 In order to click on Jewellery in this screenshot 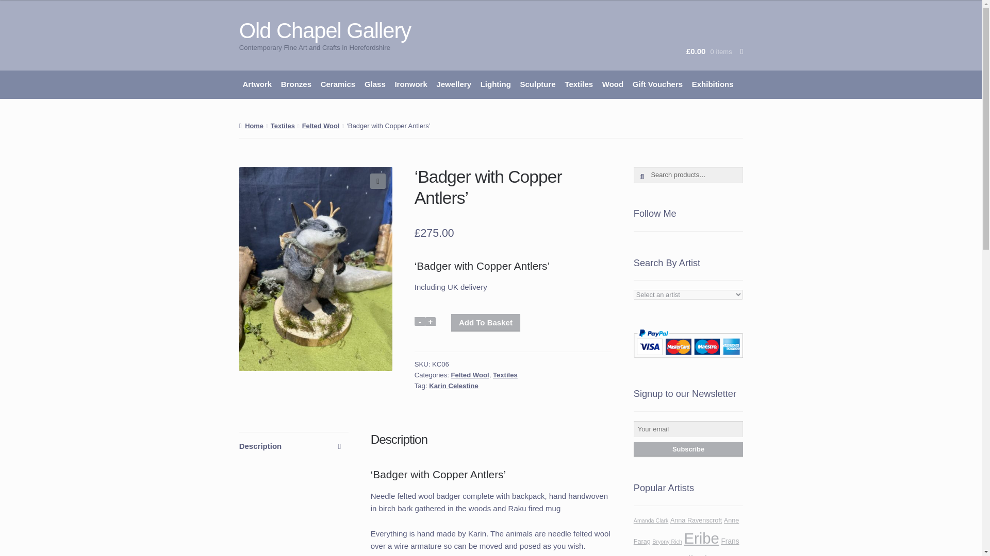, I will do `click(454, 84)`.